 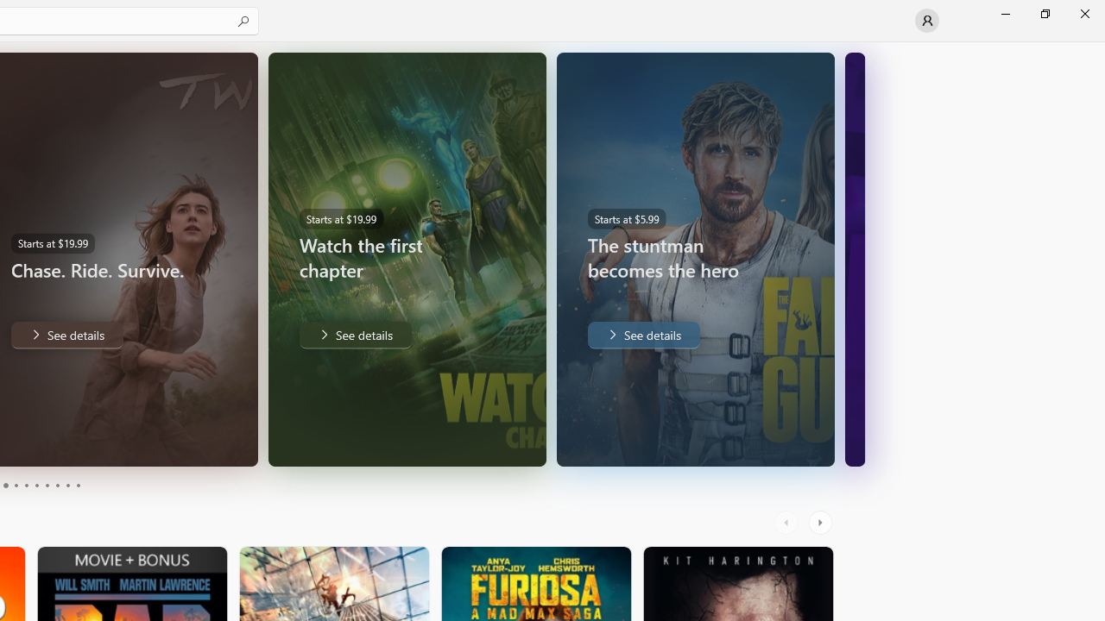 What do you see at coordinates (67, 485) in the screenshot?
I see `Page 9` at bounding box center [67, 485].